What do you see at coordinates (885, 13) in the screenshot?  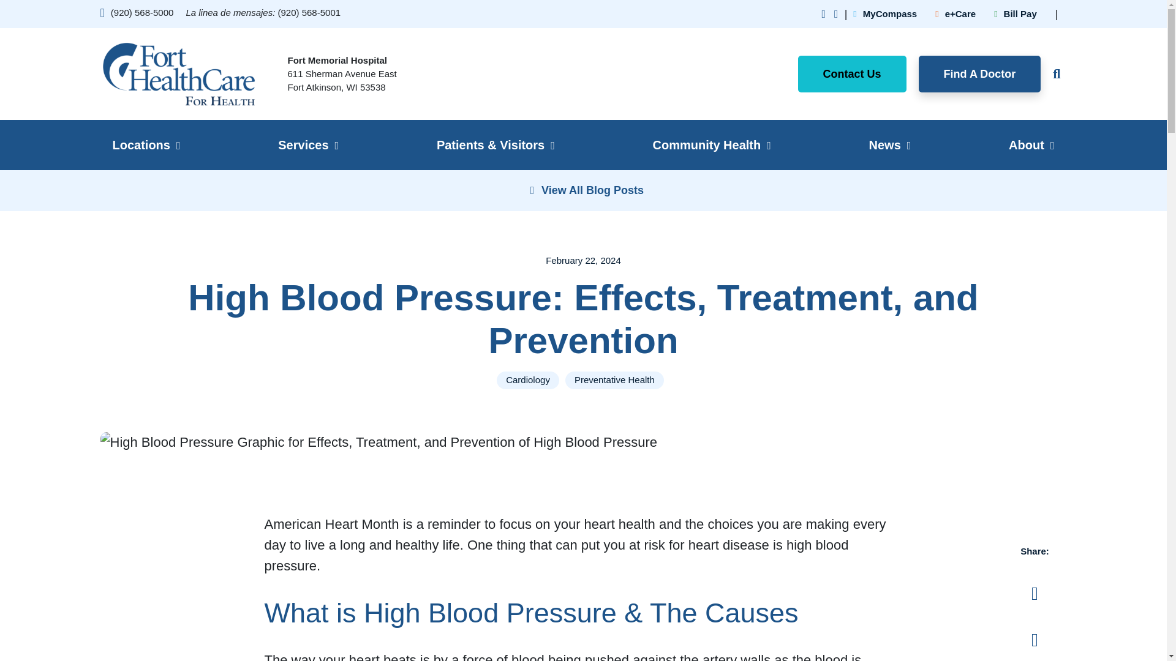 I see `MyCompass` at bounding box center [885, 13].